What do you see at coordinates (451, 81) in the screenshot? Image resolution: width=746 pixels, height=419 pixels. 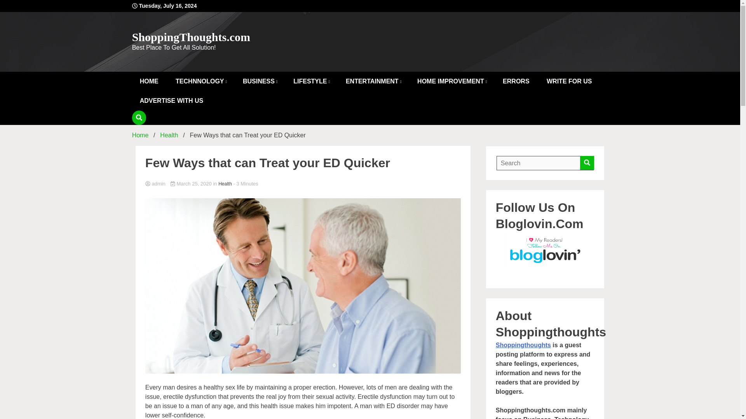 I see `HOME IMPROVEMENT` at bounding box center [451, 81].